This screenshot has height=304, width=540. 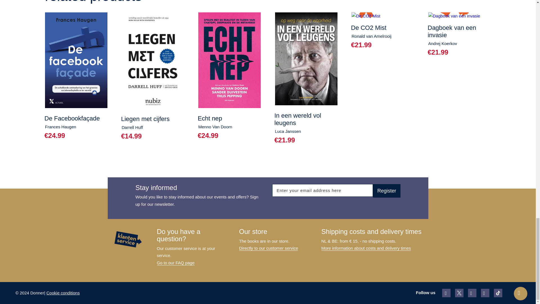 I want to click on follow us on X, so click(x=459, y=293).